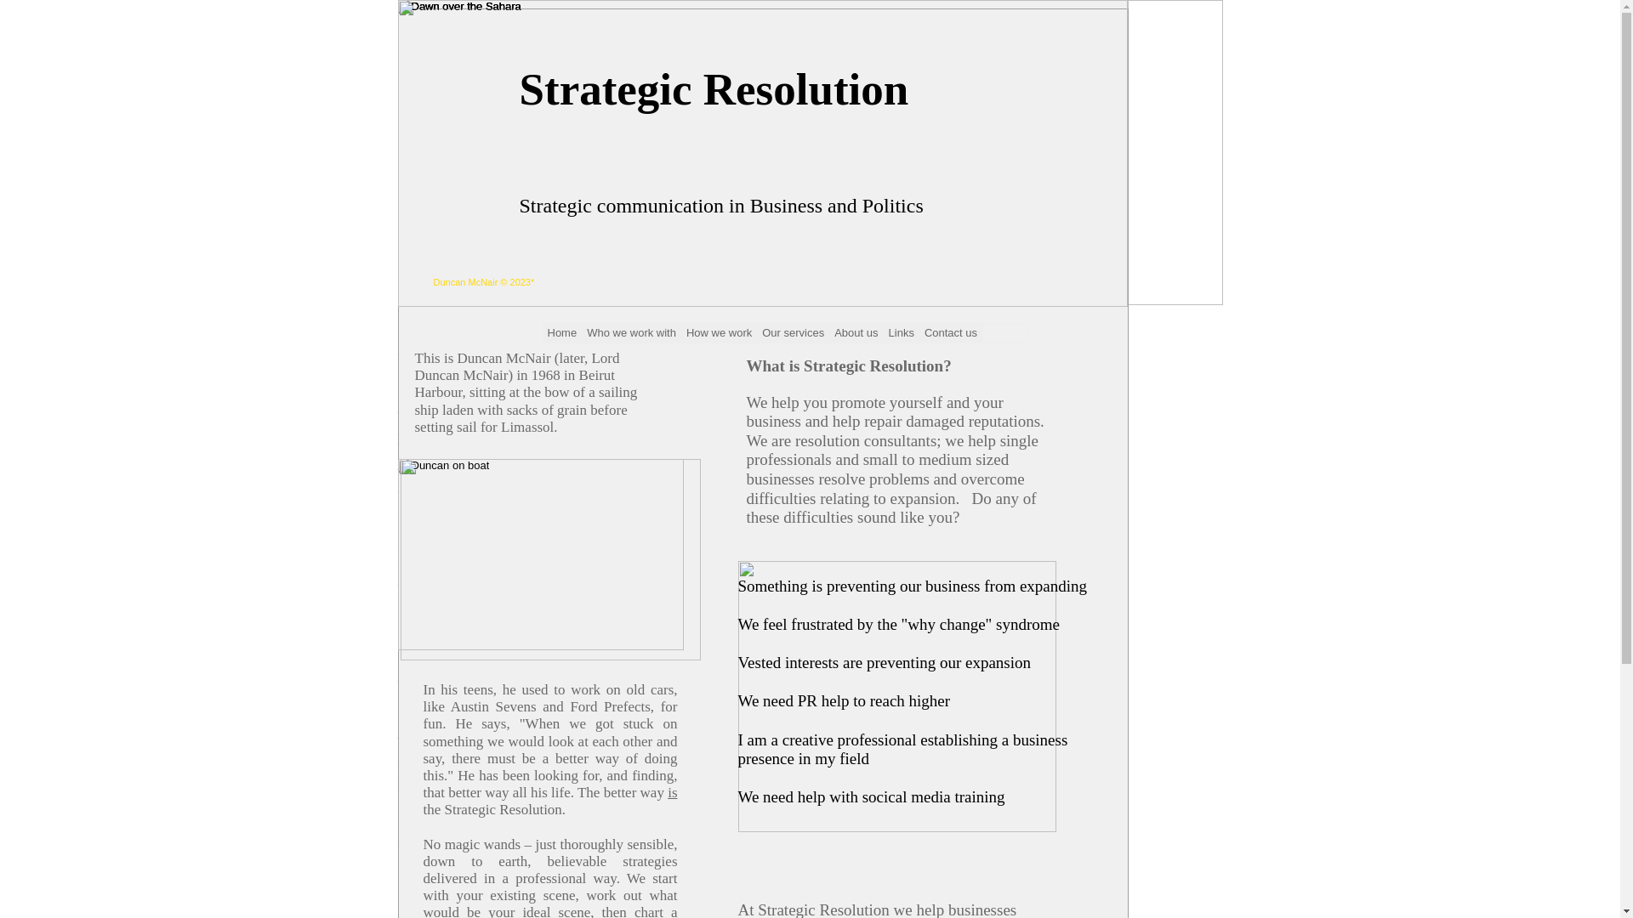 The image size is (1633, 918). What do you see at coordinates (459, 7) in the screenshot?
I see `Photo picture No 2` at bounding box center [459, 7].